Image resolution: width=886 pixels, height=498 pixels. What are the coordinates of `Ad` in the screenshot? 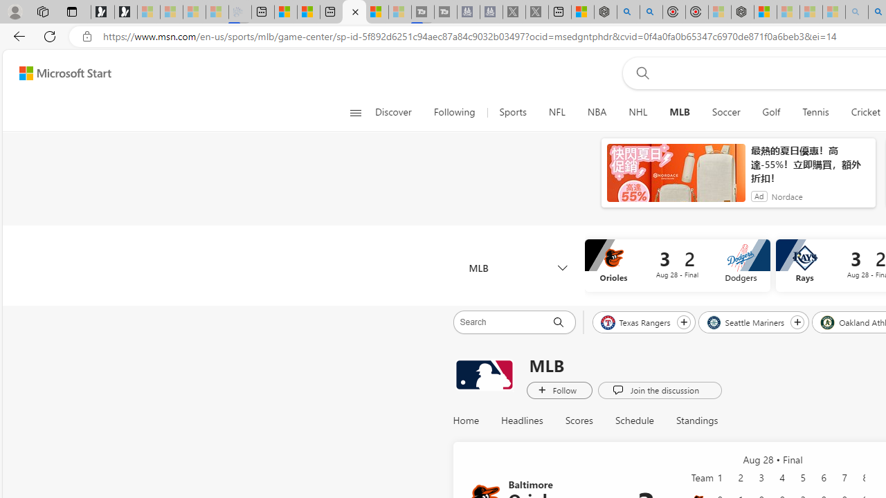 It's located at (759, 196).